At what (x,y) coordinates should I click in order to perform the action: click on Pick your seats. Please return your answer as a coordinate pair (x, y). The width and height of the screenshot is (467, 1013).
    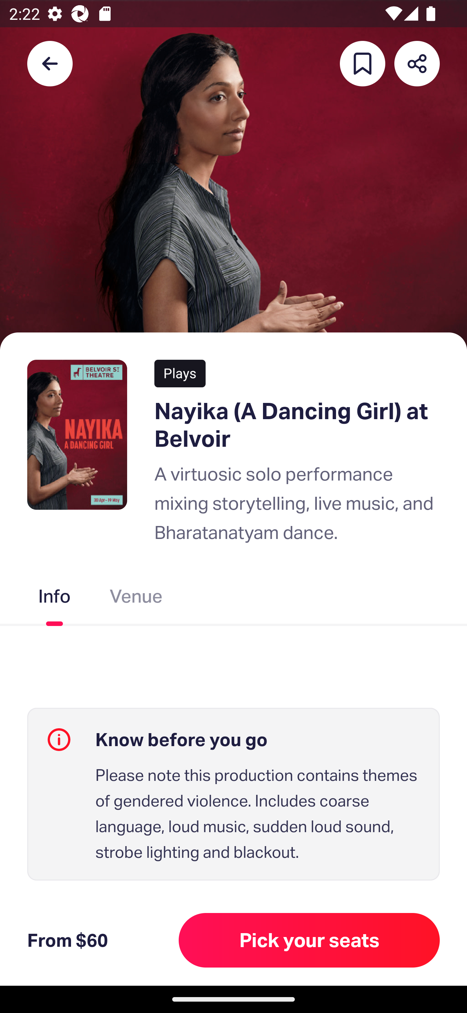
    Looking at the image, I should click on (309, 940).